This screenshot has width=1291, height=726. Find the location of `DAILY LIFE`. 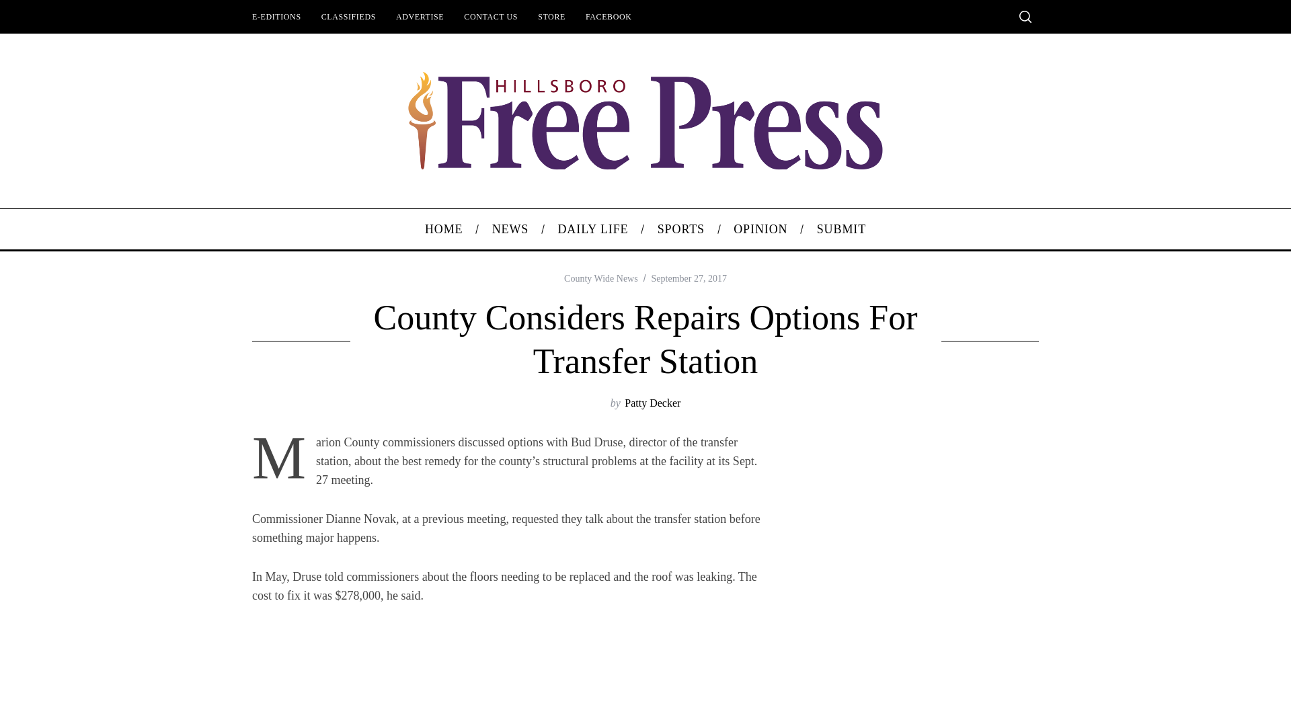

DAILY LIFE is located at coordinates (593, 229).